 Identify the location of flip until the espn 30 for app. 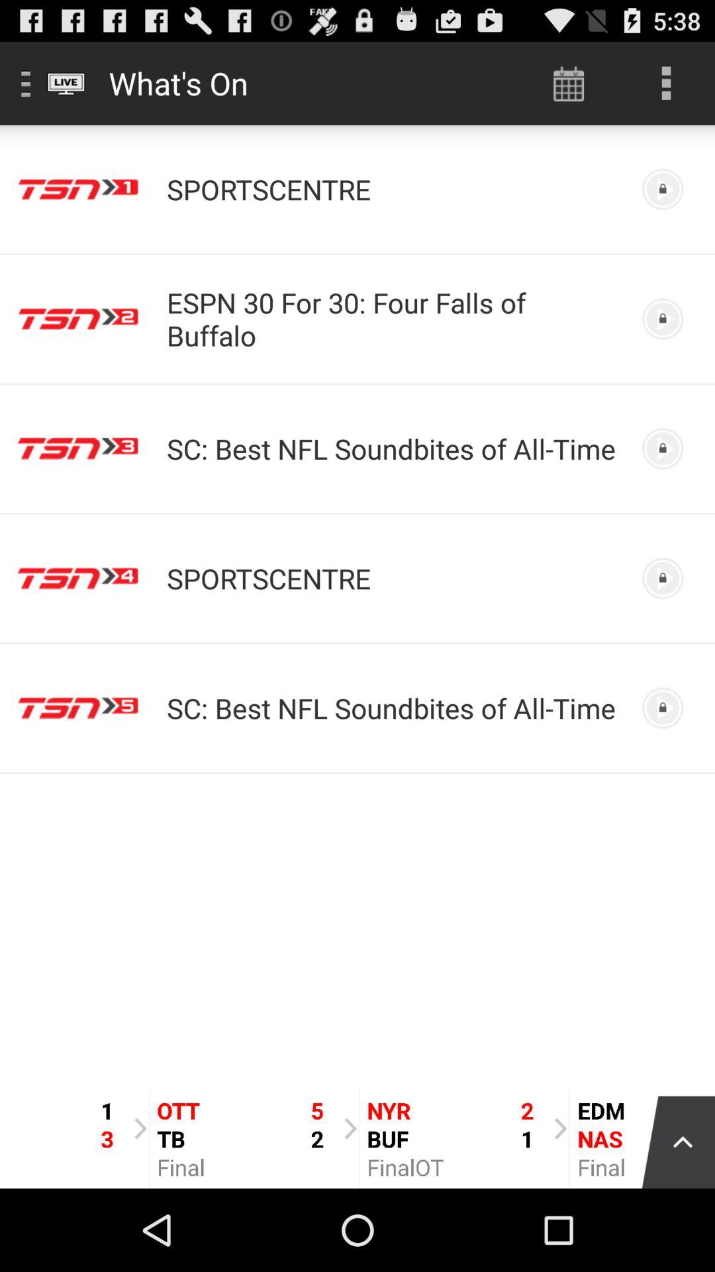
(393, 319).